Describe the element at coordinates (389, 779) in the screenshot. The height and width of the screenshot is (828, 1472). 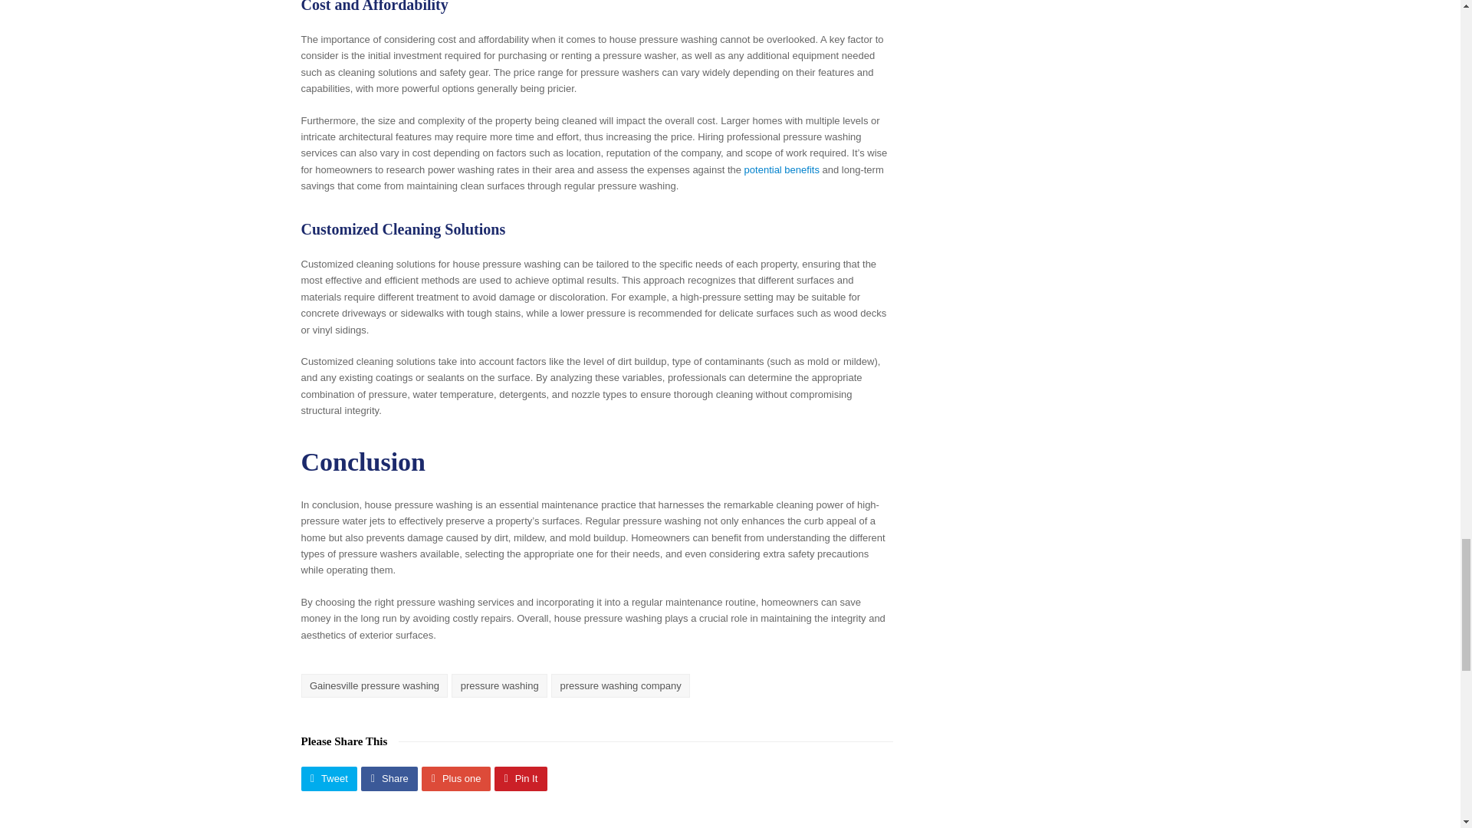
I see `Share on Facebook` at that location.